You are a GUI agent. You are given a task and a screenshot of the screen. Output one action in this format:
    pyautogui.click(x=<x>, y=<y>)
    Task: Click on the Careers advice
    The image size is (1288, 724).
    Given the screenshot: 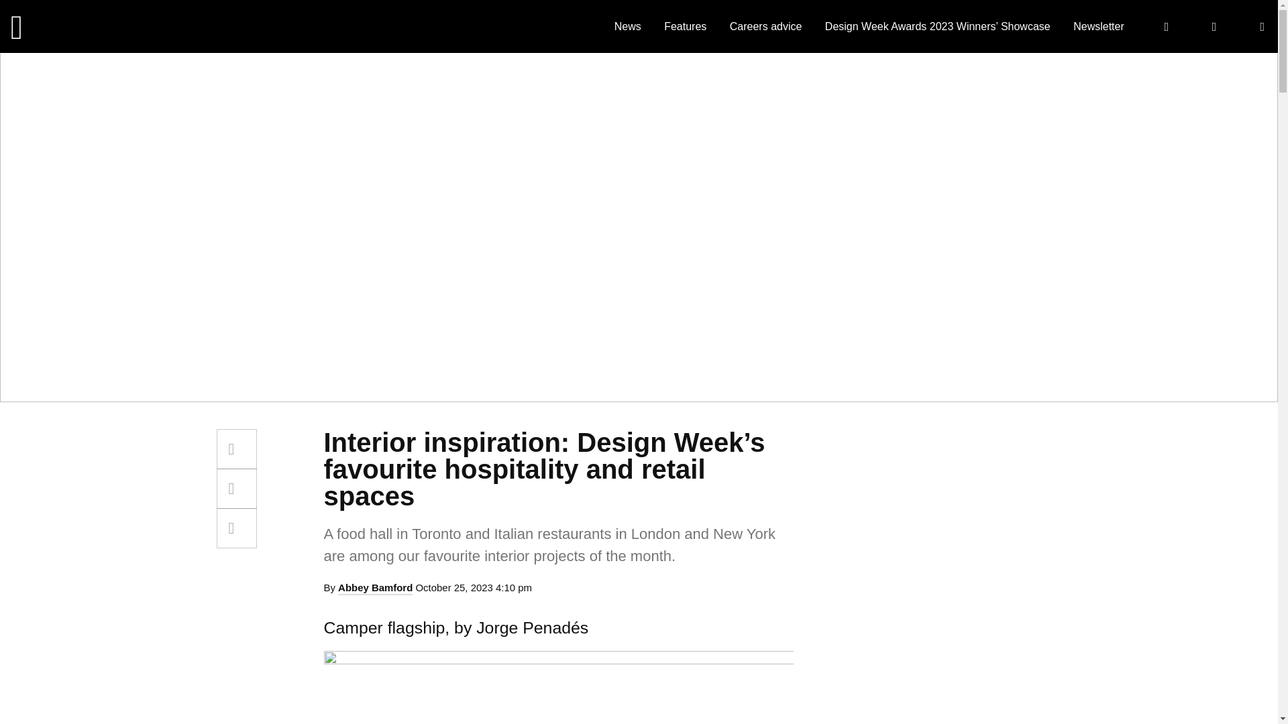 What is the action you would take?
    pyautogui.click(x=766, y=26)
    